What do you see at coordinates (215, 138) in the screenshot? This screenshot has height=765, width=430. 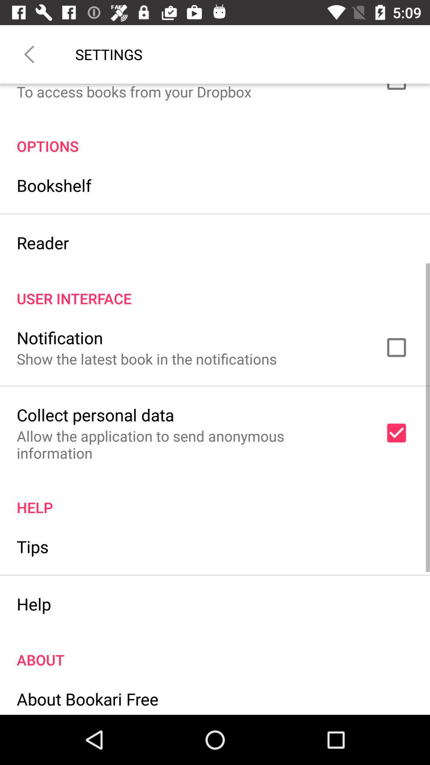 I see `choose the icon above bookshelf item` at bounding box center [215, 138].